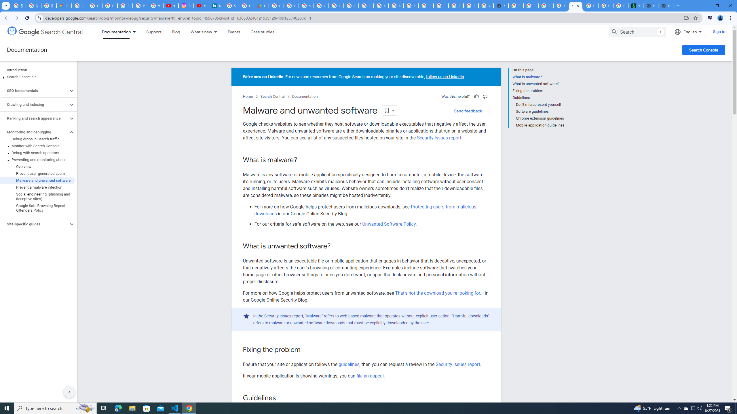 This screenshot has height=414, width=737. What do you see at coordinates (305, 97) in the screenshot?
I see `Documentation` at bounding box center [305, 97].